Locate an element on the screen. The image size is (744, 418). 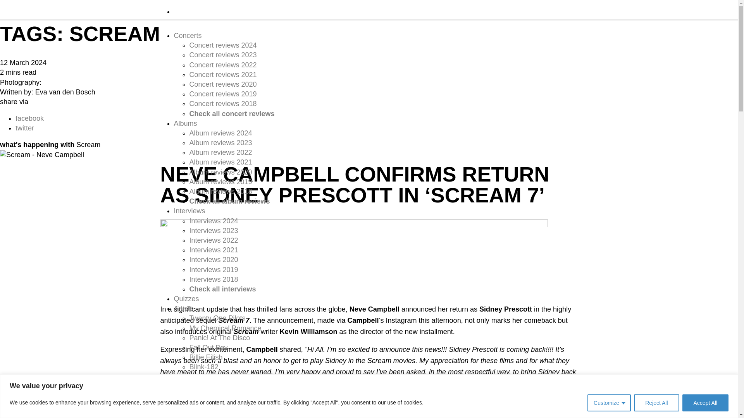
Interviews 2024 is located at coordinates (213, 221).